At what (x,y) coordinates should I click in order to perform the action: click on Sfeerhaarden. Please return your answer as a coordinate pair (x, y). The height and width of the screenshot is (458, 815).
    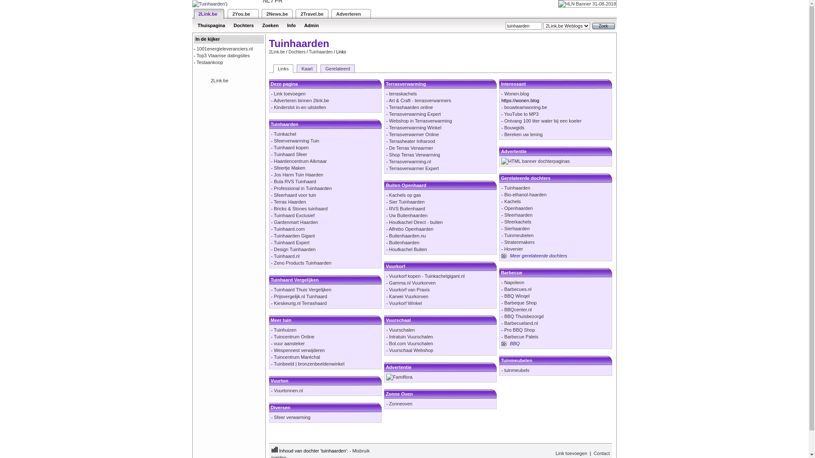
    Looking at the image, I should click on (519, 215).